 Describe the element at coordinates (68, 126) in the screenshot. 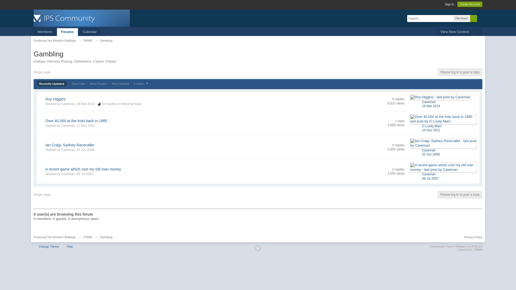

I see `Caveman` at that location.